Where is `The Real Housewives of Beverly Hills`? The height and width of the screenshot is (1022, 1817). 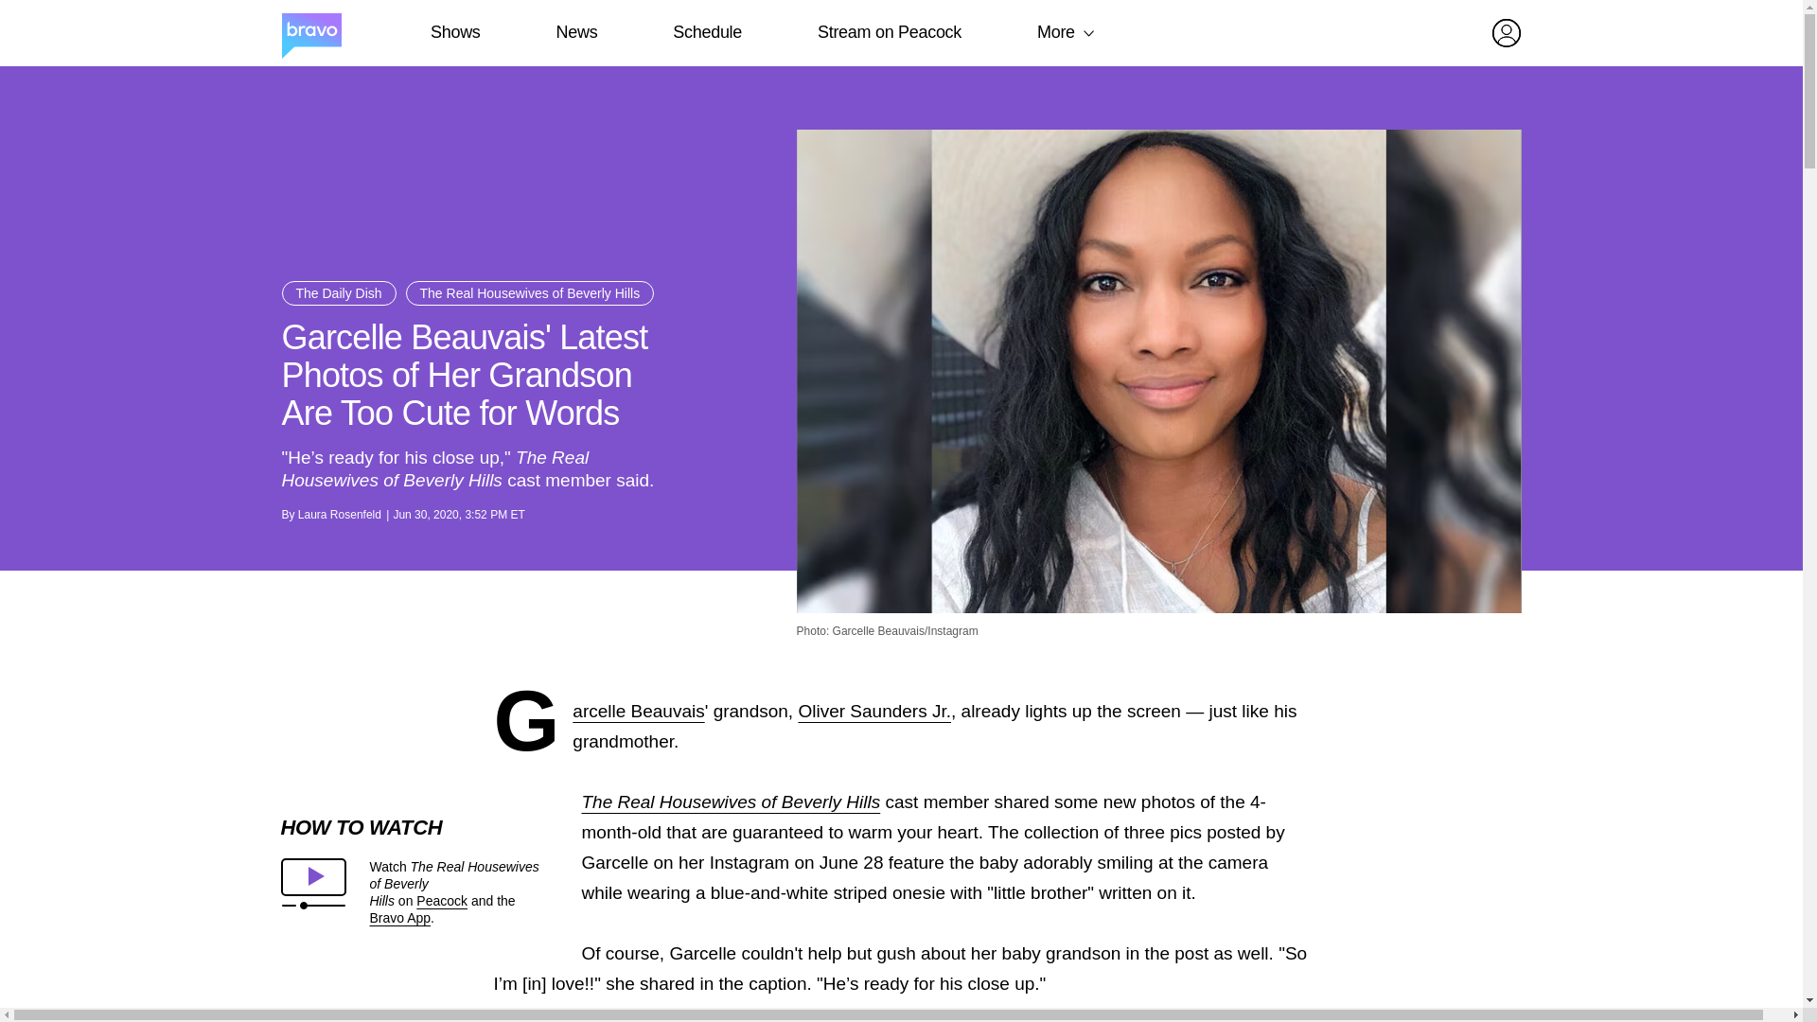
The Real Housewives of Beverly Hills is located at coordinates (530, 293).